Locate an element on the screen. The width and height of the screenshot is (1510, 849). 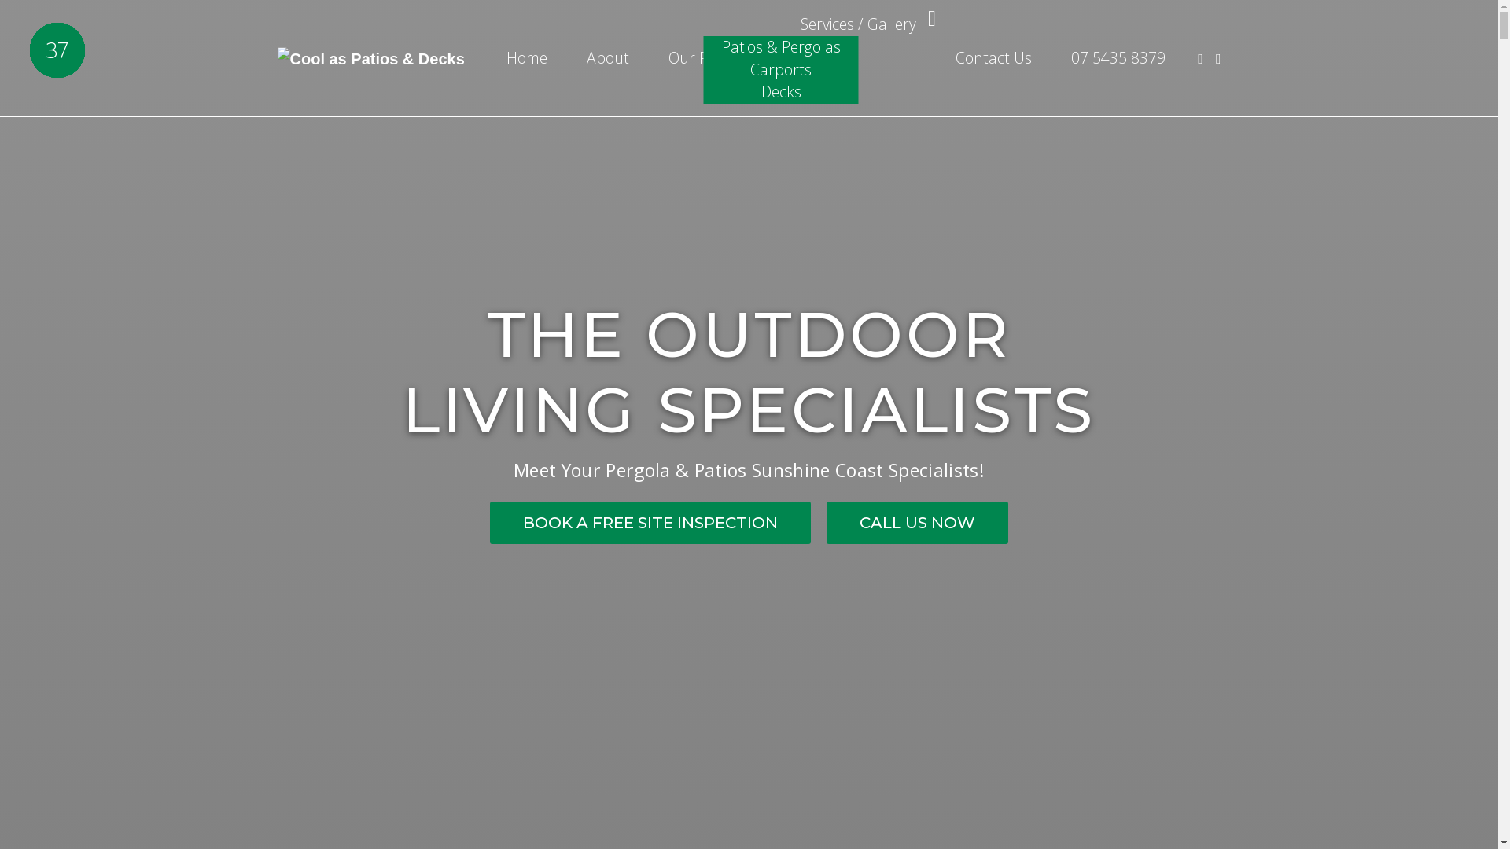
Home is located at coordinates (527, 58).